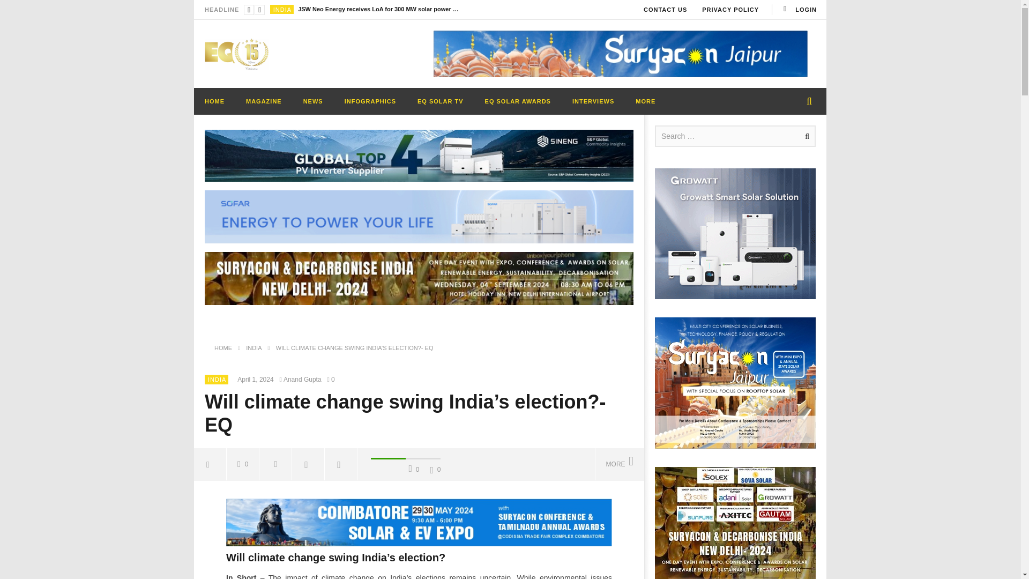  Describe the element at coordinates (264, 101) in the screenshot. I see `MAGAZINE` at that location.